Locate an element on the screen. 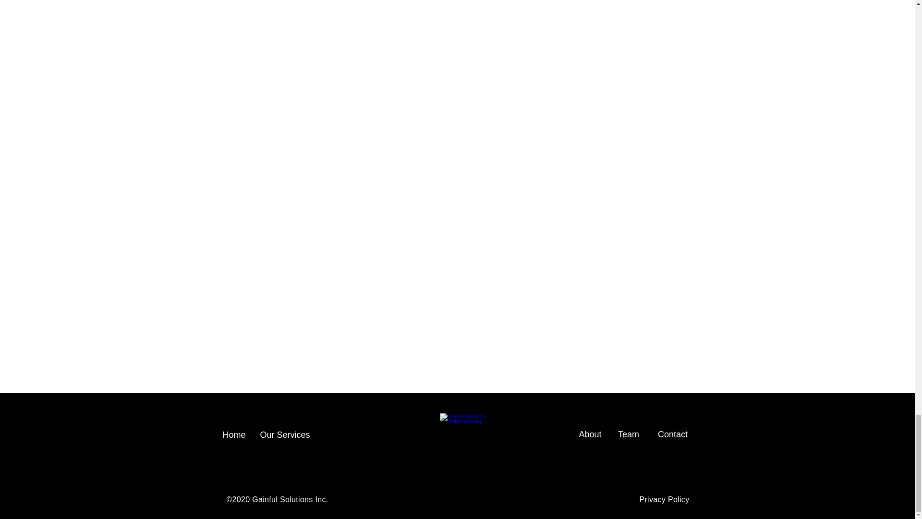  About is located at coordinates (590, 434).